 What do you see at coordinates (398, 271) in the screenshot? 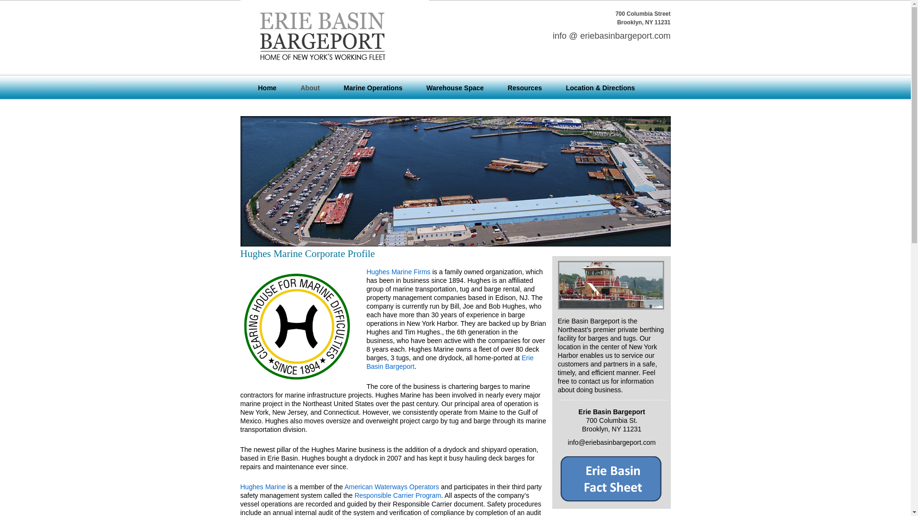
I see `Hughes Marine Firms` at bounding box center [398, 271].